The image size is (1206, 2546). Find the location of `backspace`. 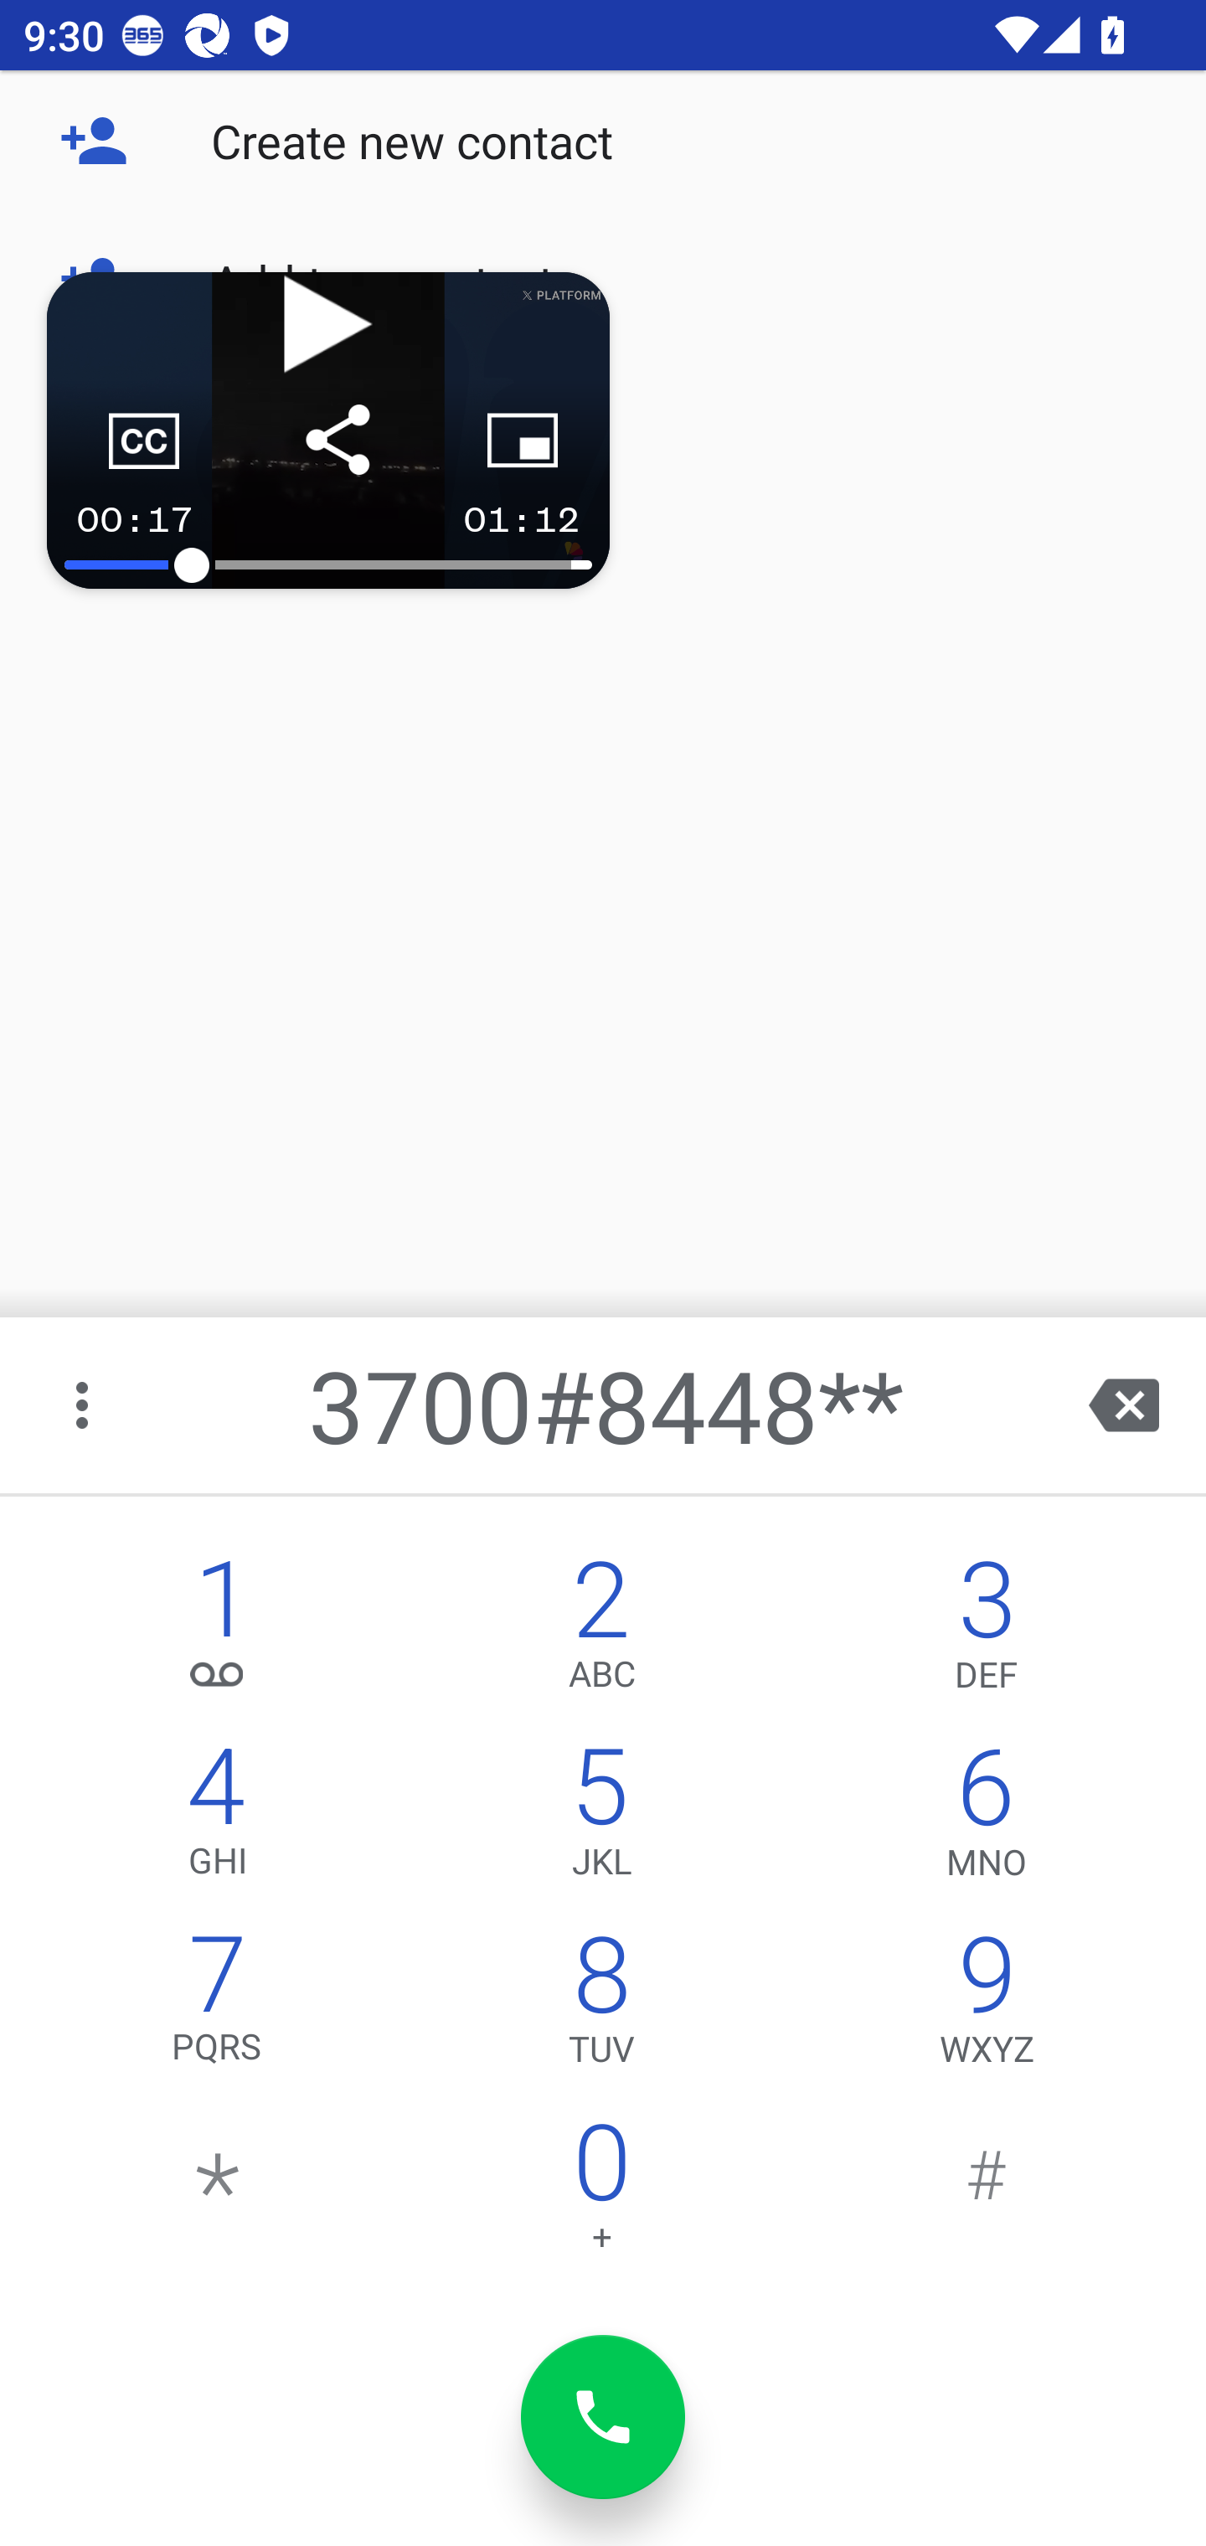

backspace is located at coordinates (1124, 1405).